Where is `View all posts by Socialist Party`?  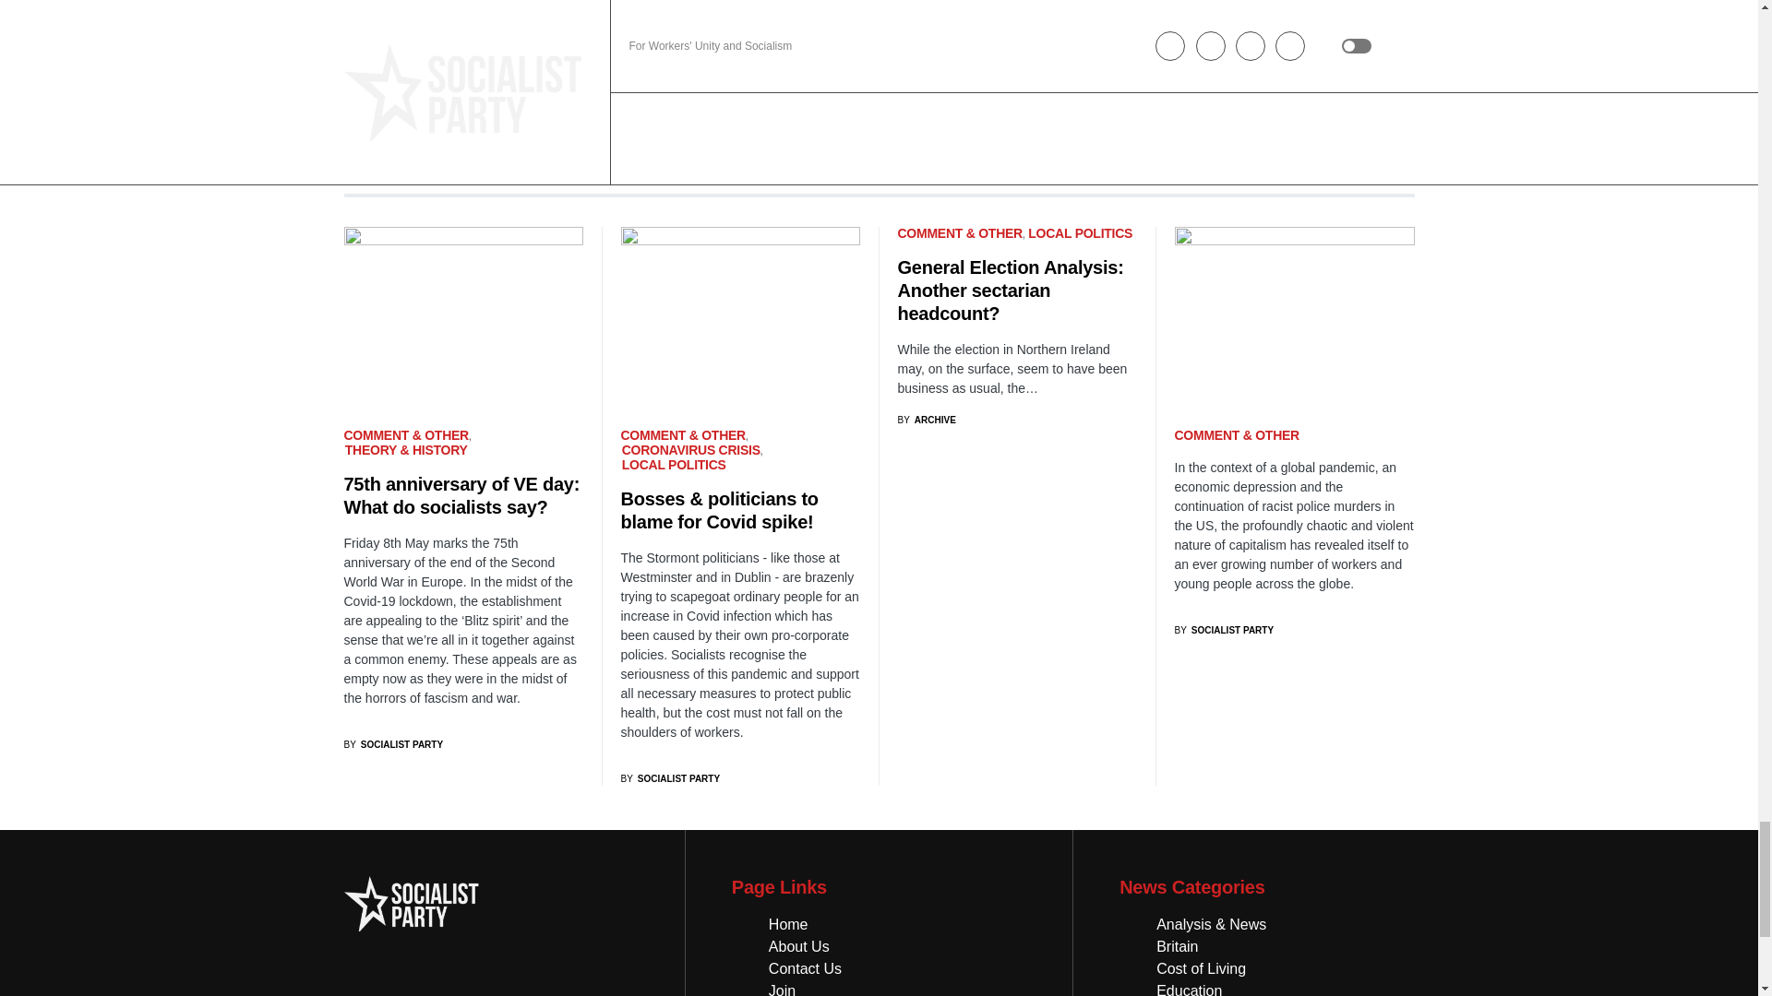 View all posts by Socialist Party is located at coordinates (755, 81).